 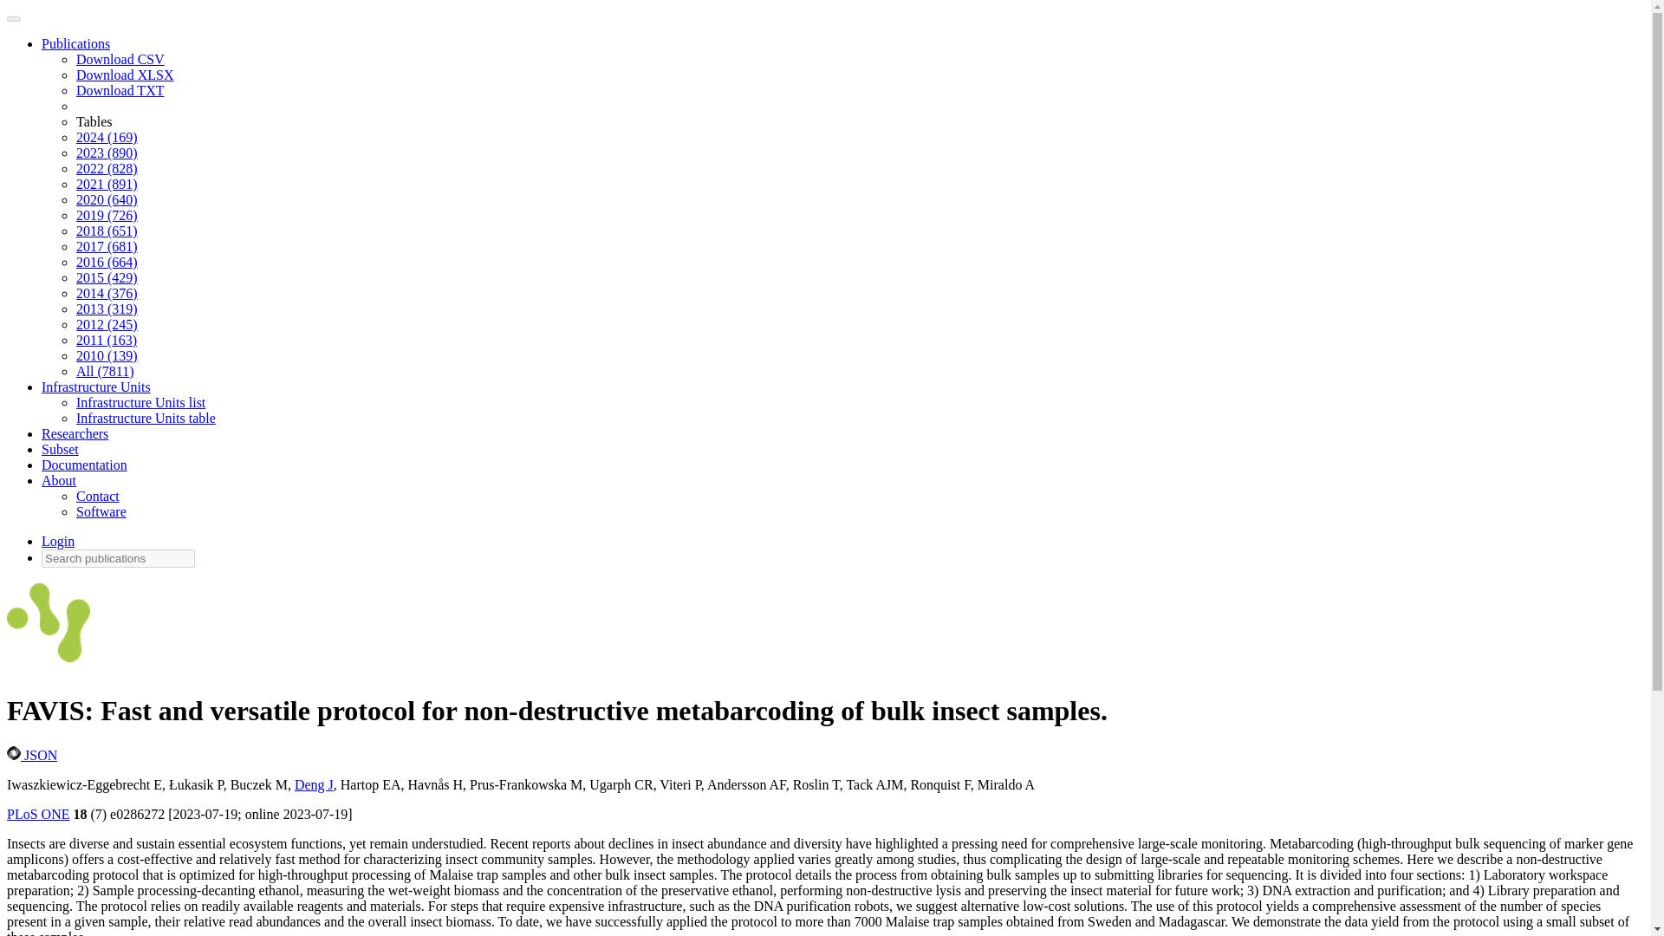 What do you see at coordinates (125, 75) in the screenshot?
I see `Download XLSX` at bounding box center [125, 75].